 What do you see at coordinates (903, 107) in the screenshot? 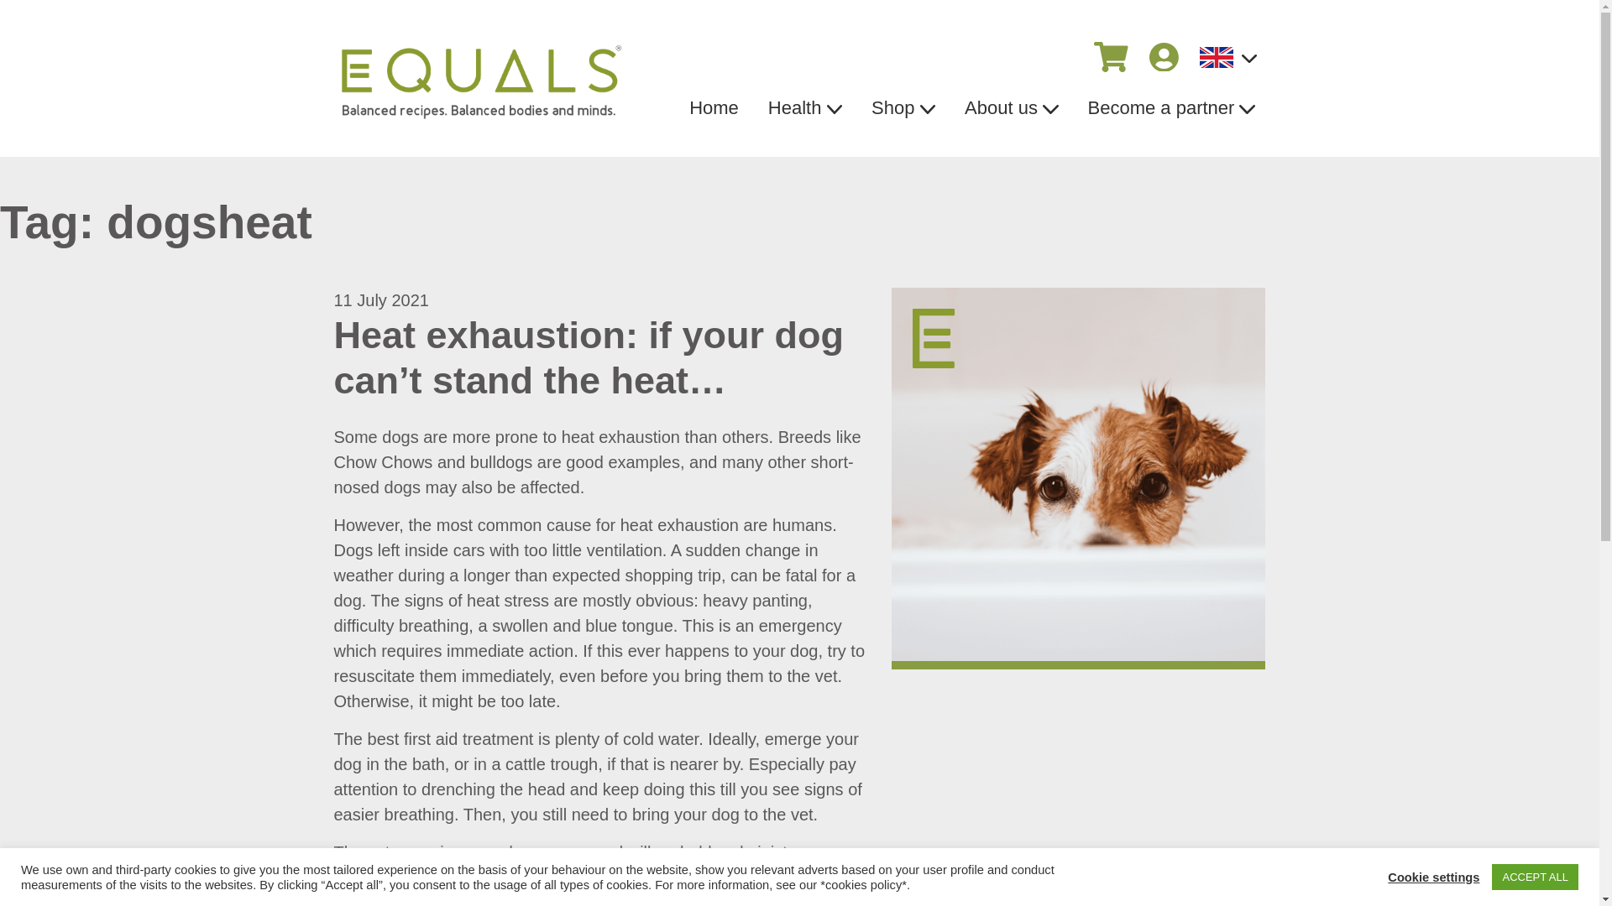
I see `Shop` at bounding box center [903, 107].